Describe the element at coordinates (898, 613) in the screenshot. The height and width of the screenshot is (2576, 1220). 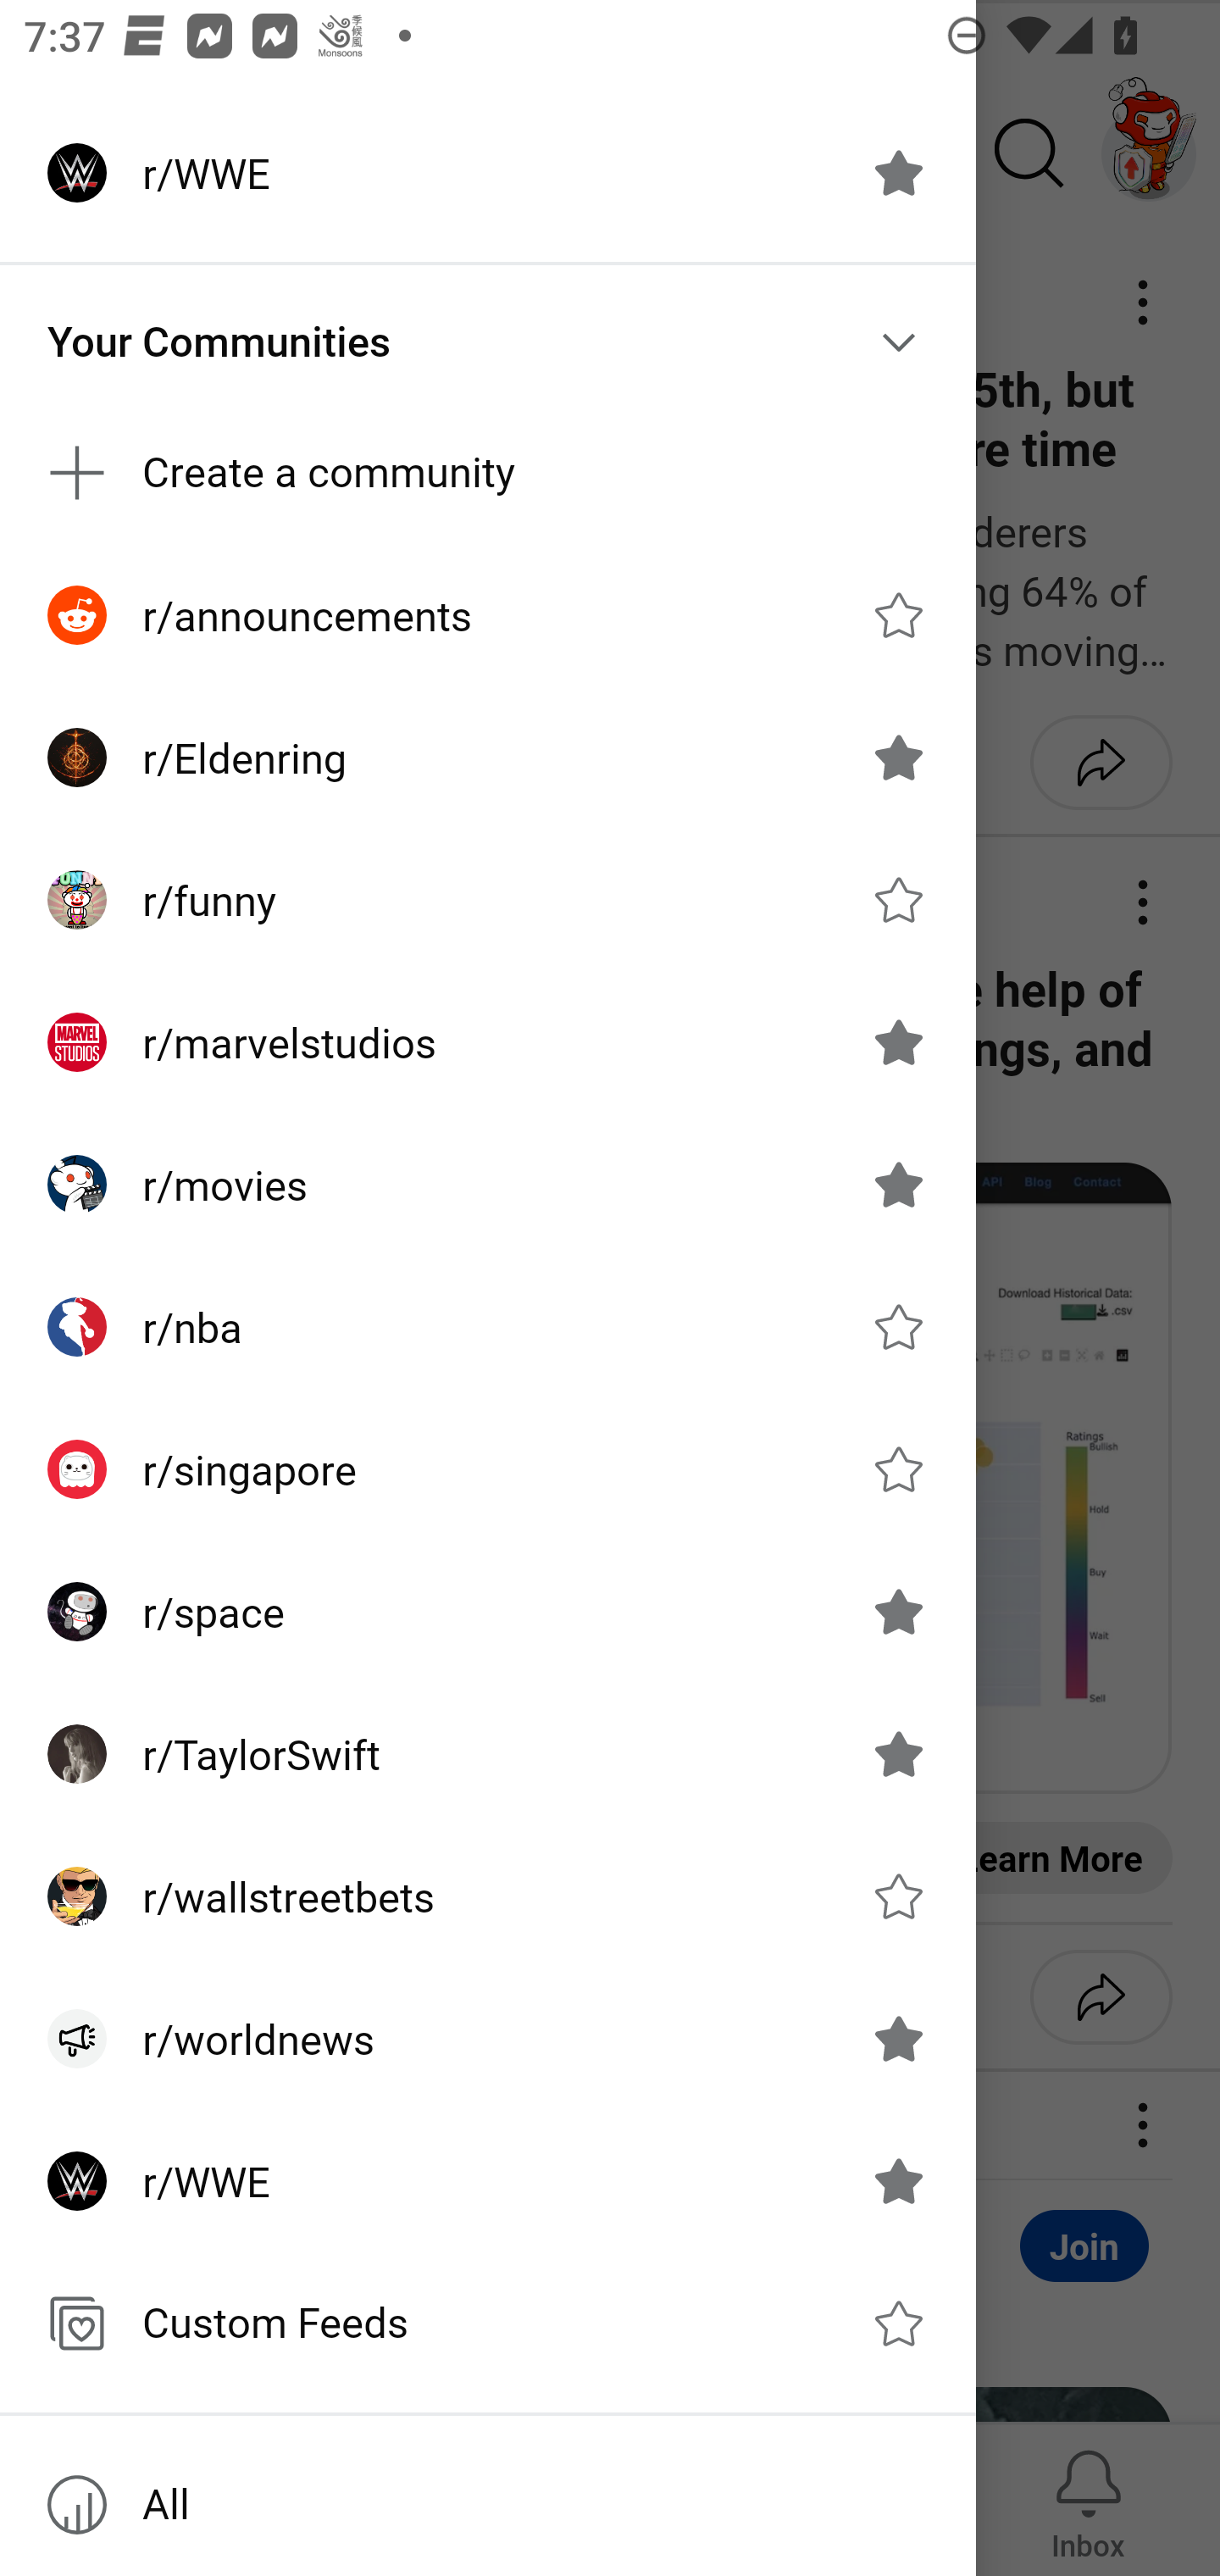
I see `Favorite r/announcements` at that location.